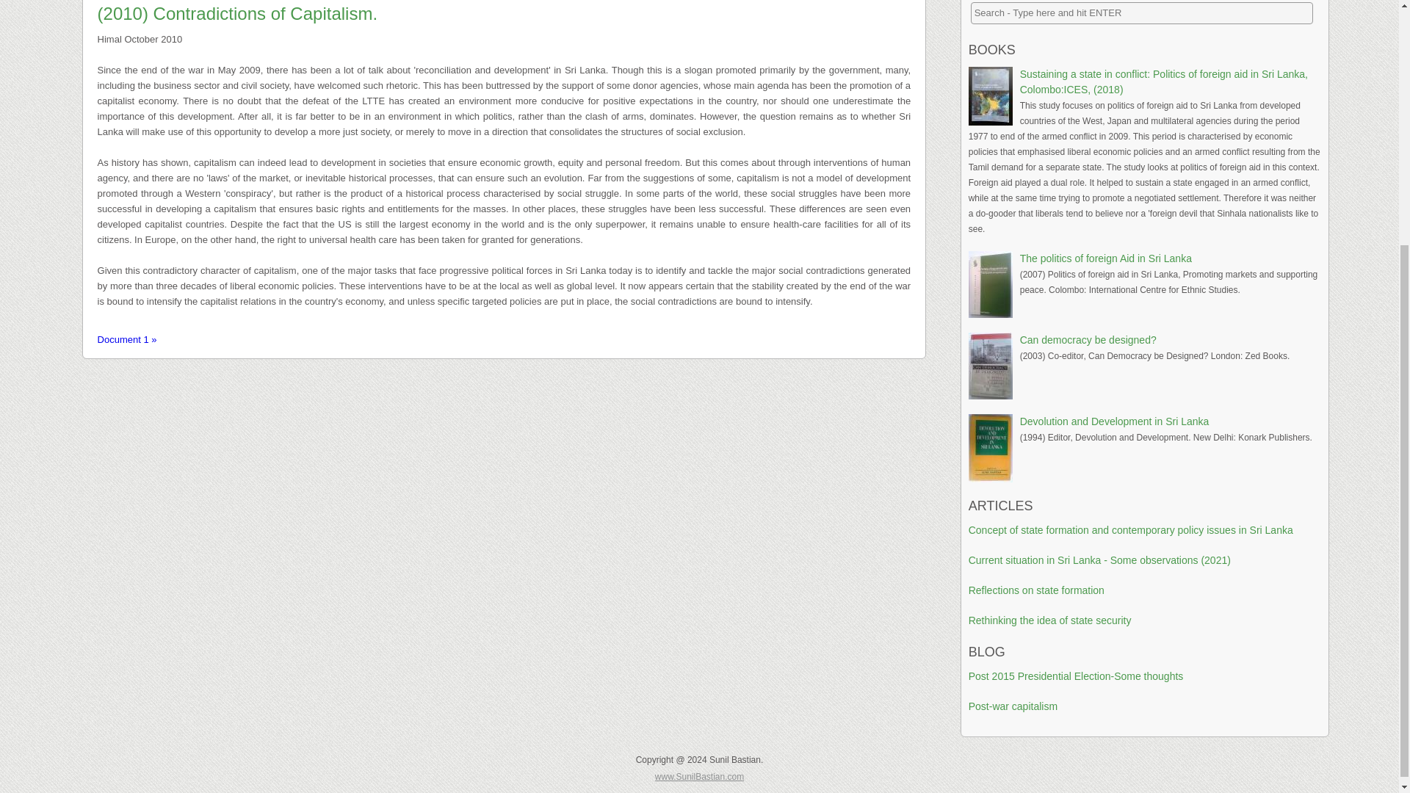 The height and width of the screenshot is (793, 1410). I want to click on Post-war capitalism, so click(1013, 706).